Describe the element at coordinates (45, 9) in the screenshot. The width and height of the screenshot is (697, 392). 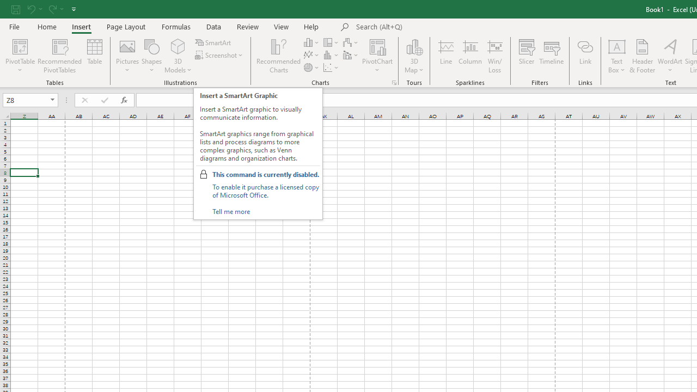
I see `Quick Access Toolbar` at that location.